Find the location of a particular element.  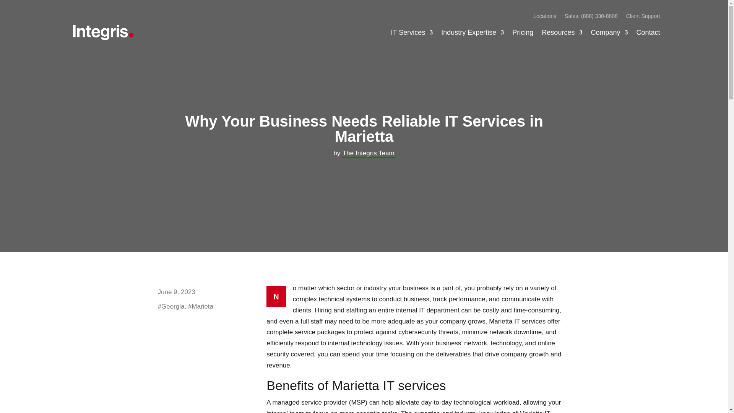

Locations is located at coordinates (545, 18).